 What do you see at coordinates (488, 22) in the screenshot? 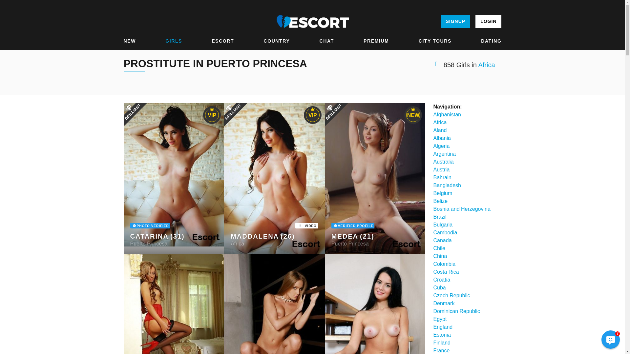
I see `LOGIN` at bounding box center [488, 22].